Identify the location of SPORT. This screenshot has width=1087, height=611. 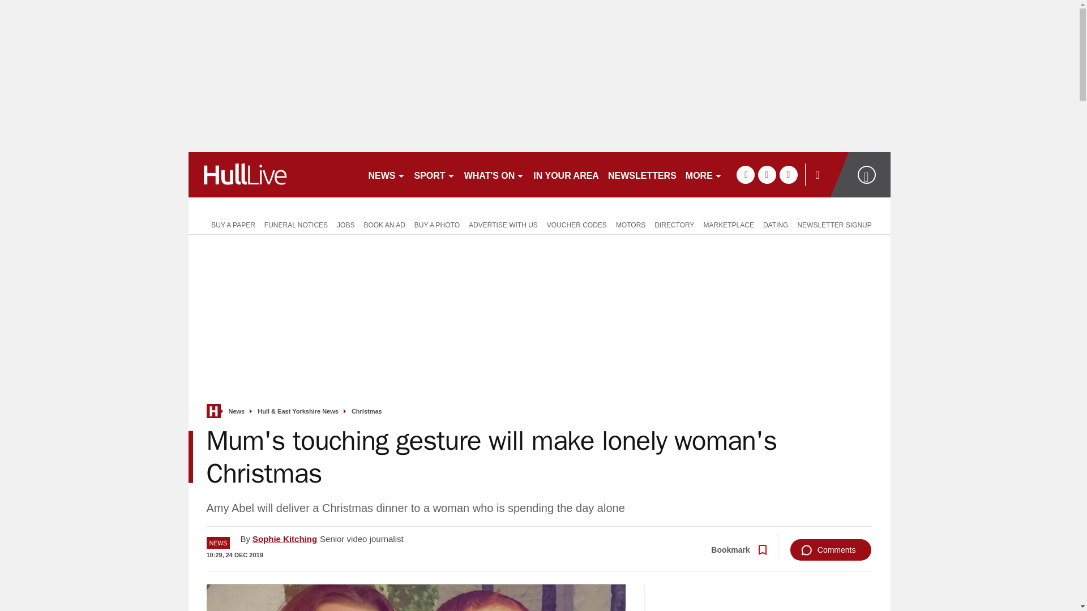
(435, 174).